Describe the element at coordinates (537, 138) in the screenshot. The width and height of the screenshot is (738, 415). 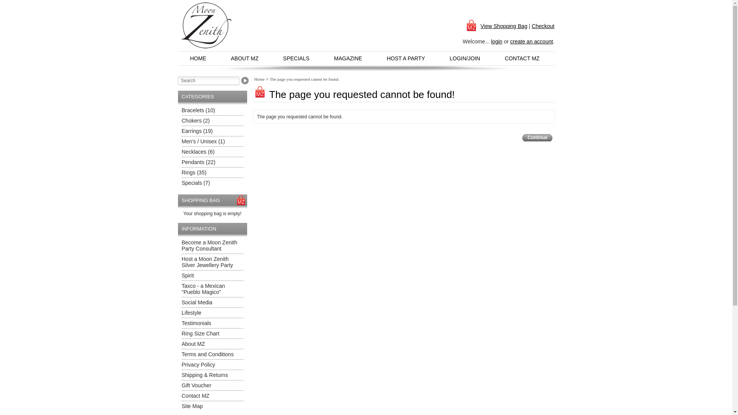
I see `Continue` at that location.